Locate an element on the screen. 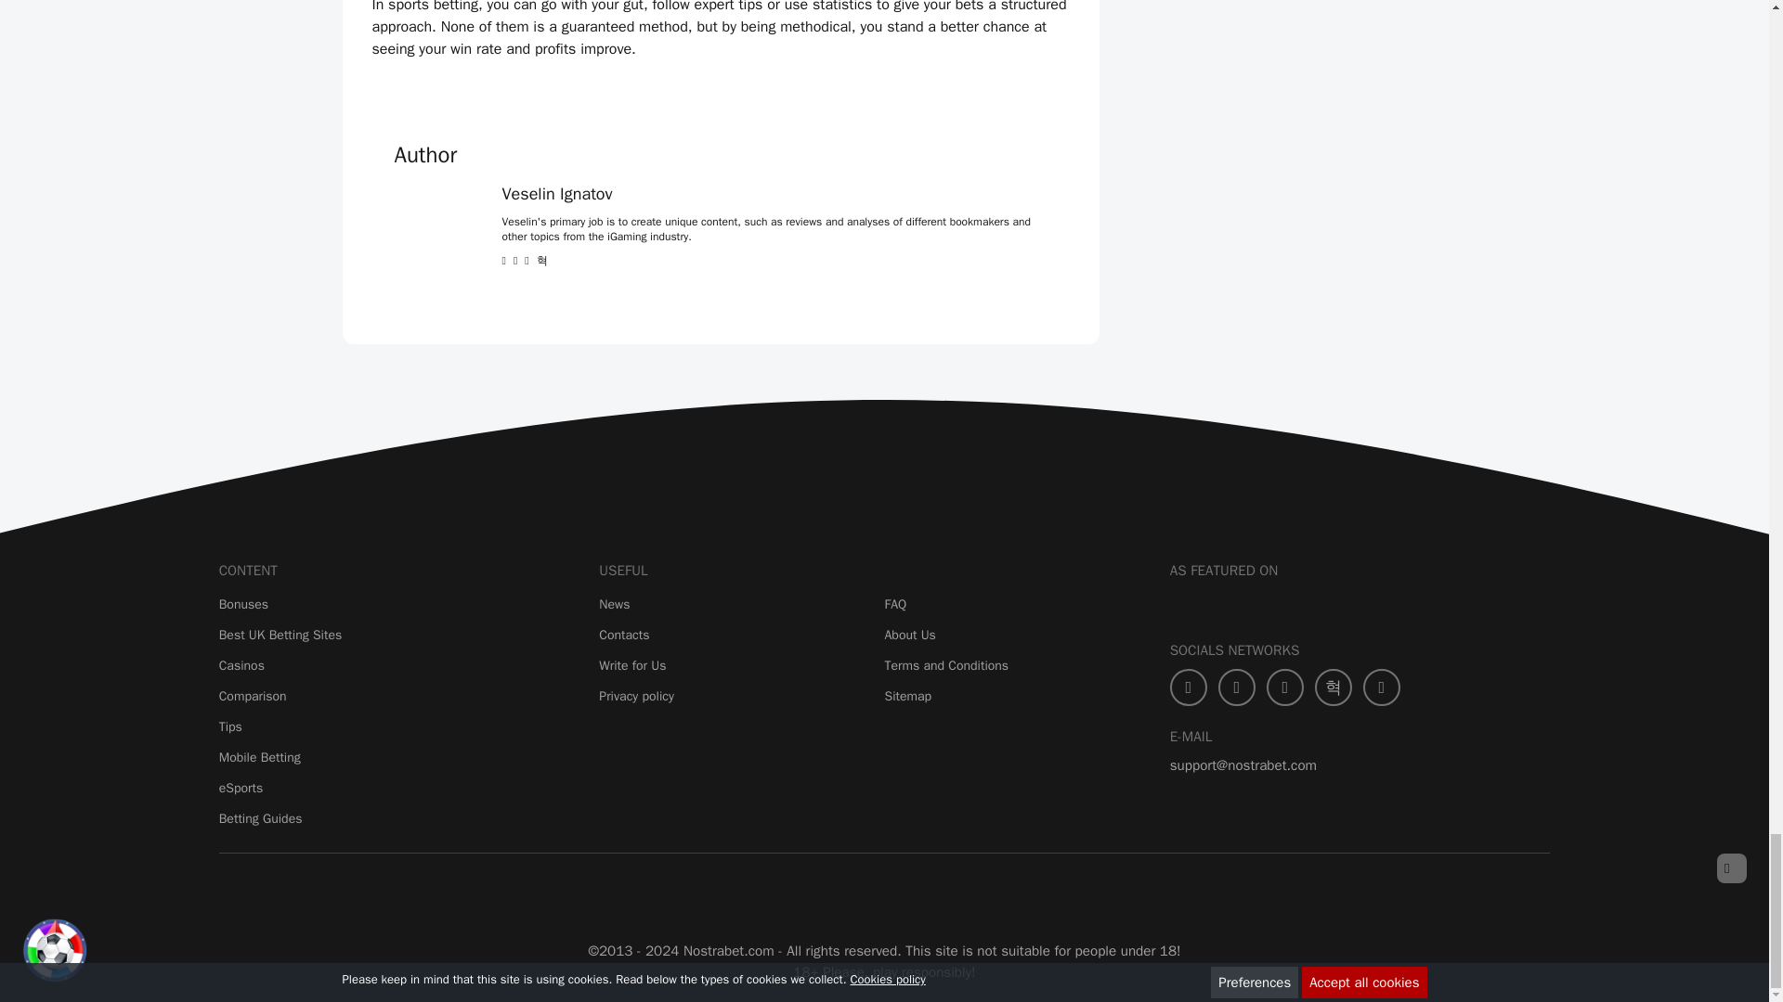 The width and height of the screenshot is (1783, 1002). Trustpilot is located at coordinates (399, 894).